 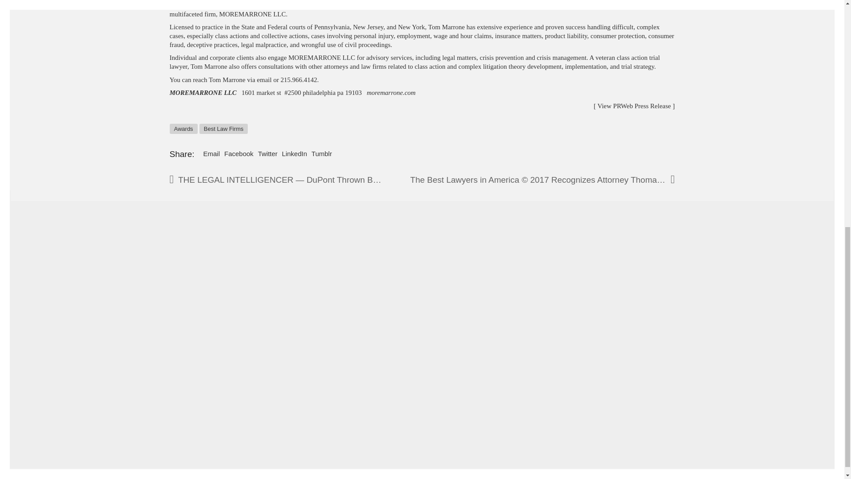 What do you see at coordinates (634, 106) in the screenshot?
I see `View PRWeb Press Release` at bounding box center [634, 106].